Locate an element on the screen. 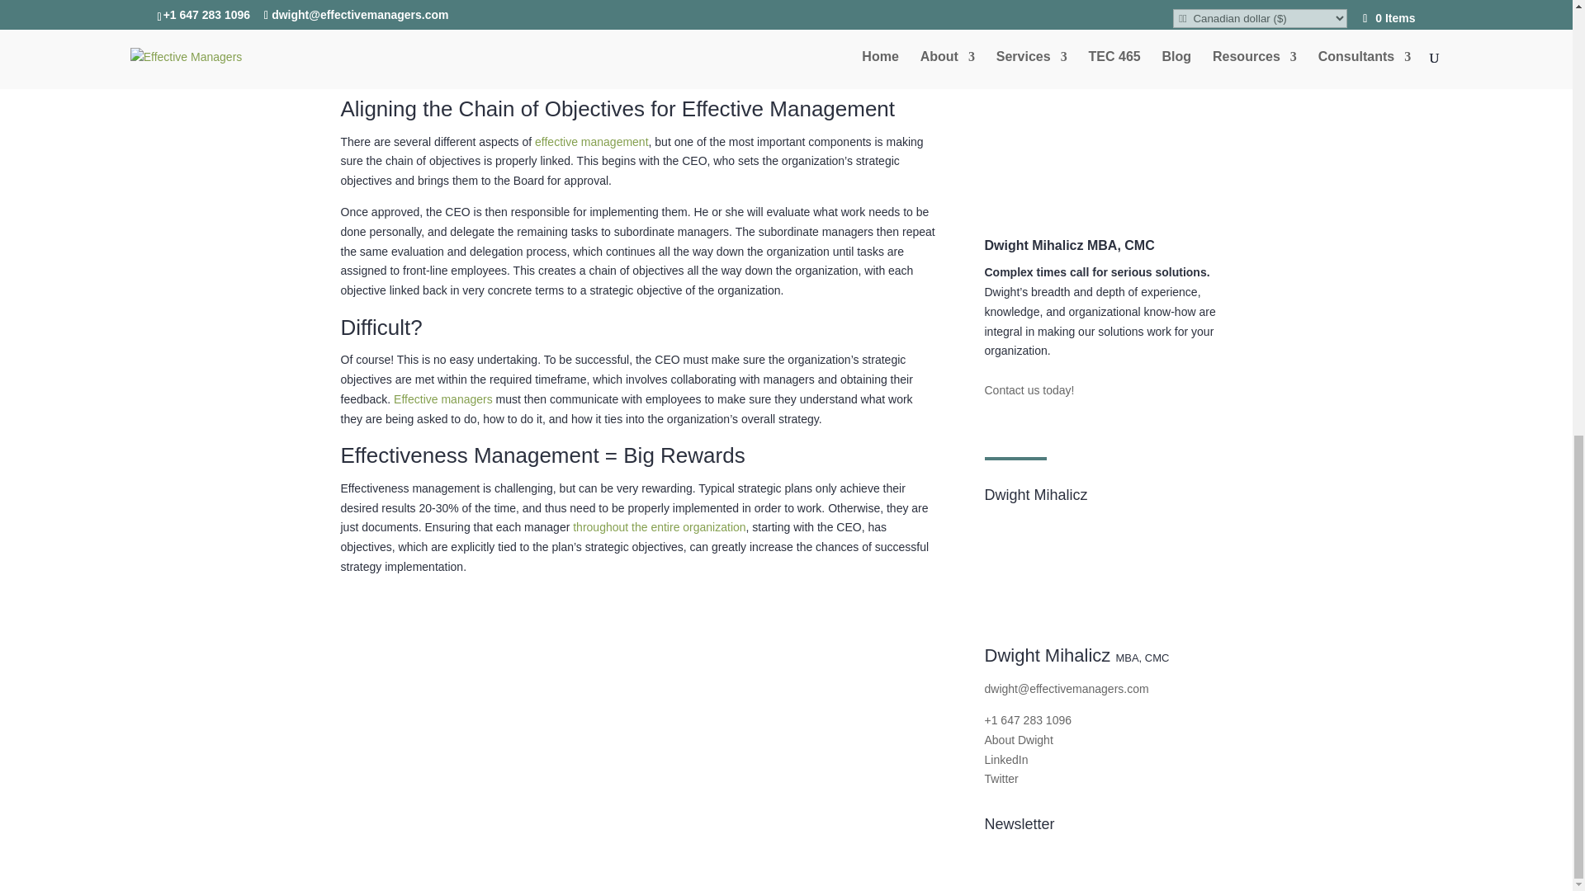  effective management is located at coordinates (591, 142).